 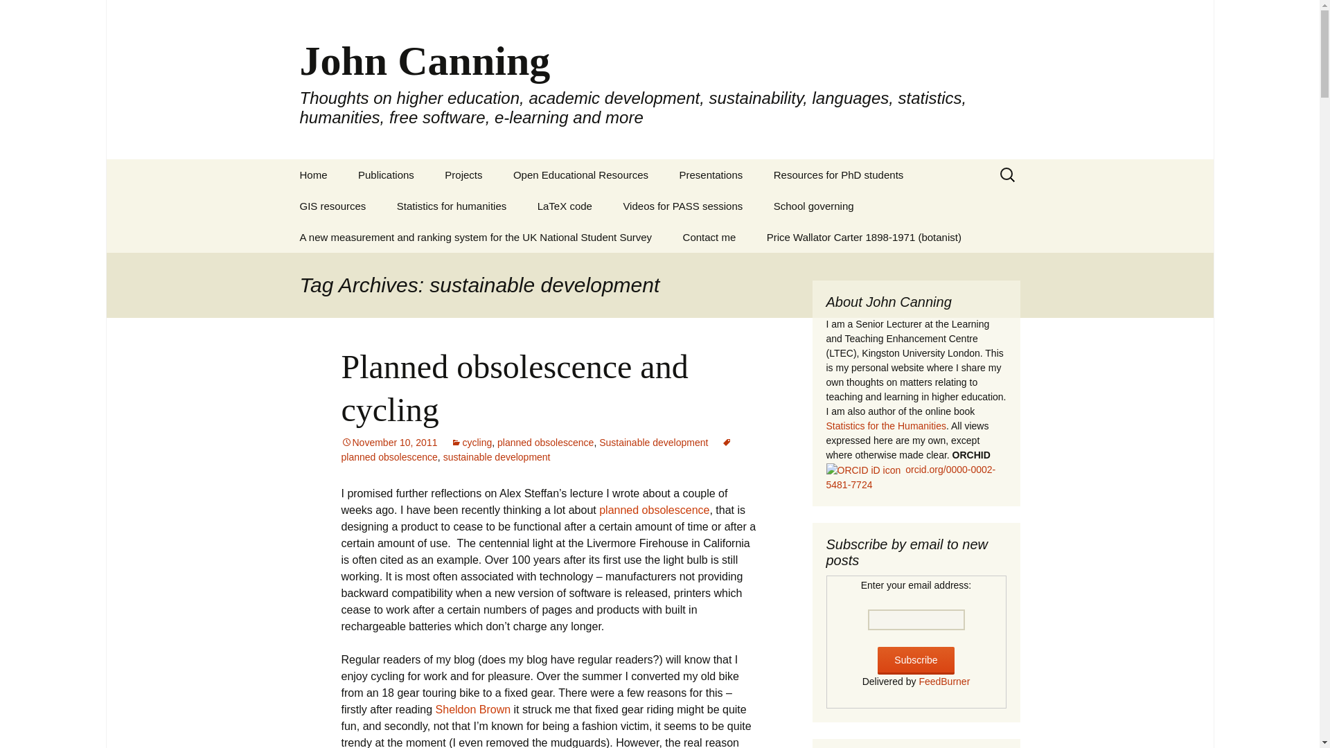 What do you see at coordinates (813, 206) in the screenshot?
I see `School governing` at bounding box center [813, 206].